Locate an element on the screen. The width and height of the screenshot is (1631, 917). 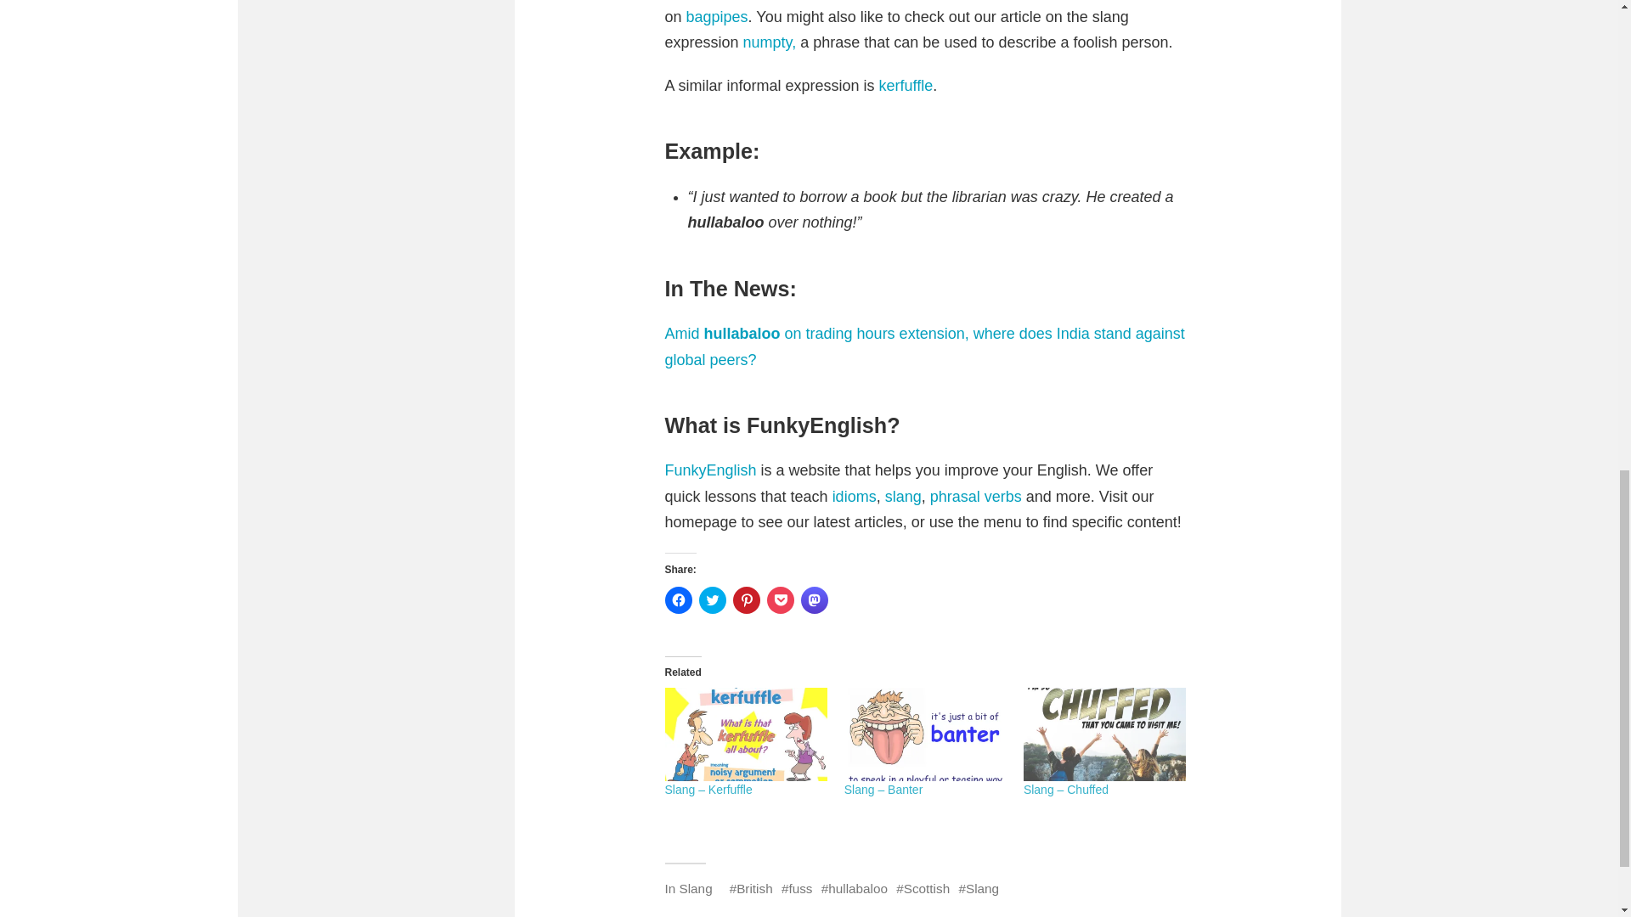
Click to share on Pocket is located at coordinates (780, 599).